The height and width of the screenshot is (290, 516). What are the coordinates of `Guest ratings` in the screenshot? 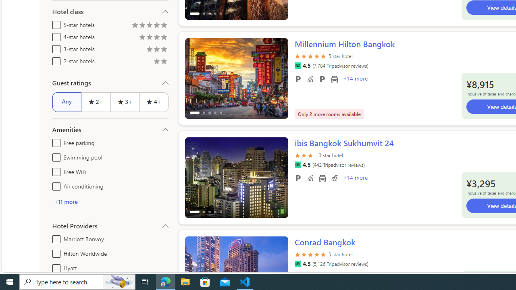 It's located at (110, 83).